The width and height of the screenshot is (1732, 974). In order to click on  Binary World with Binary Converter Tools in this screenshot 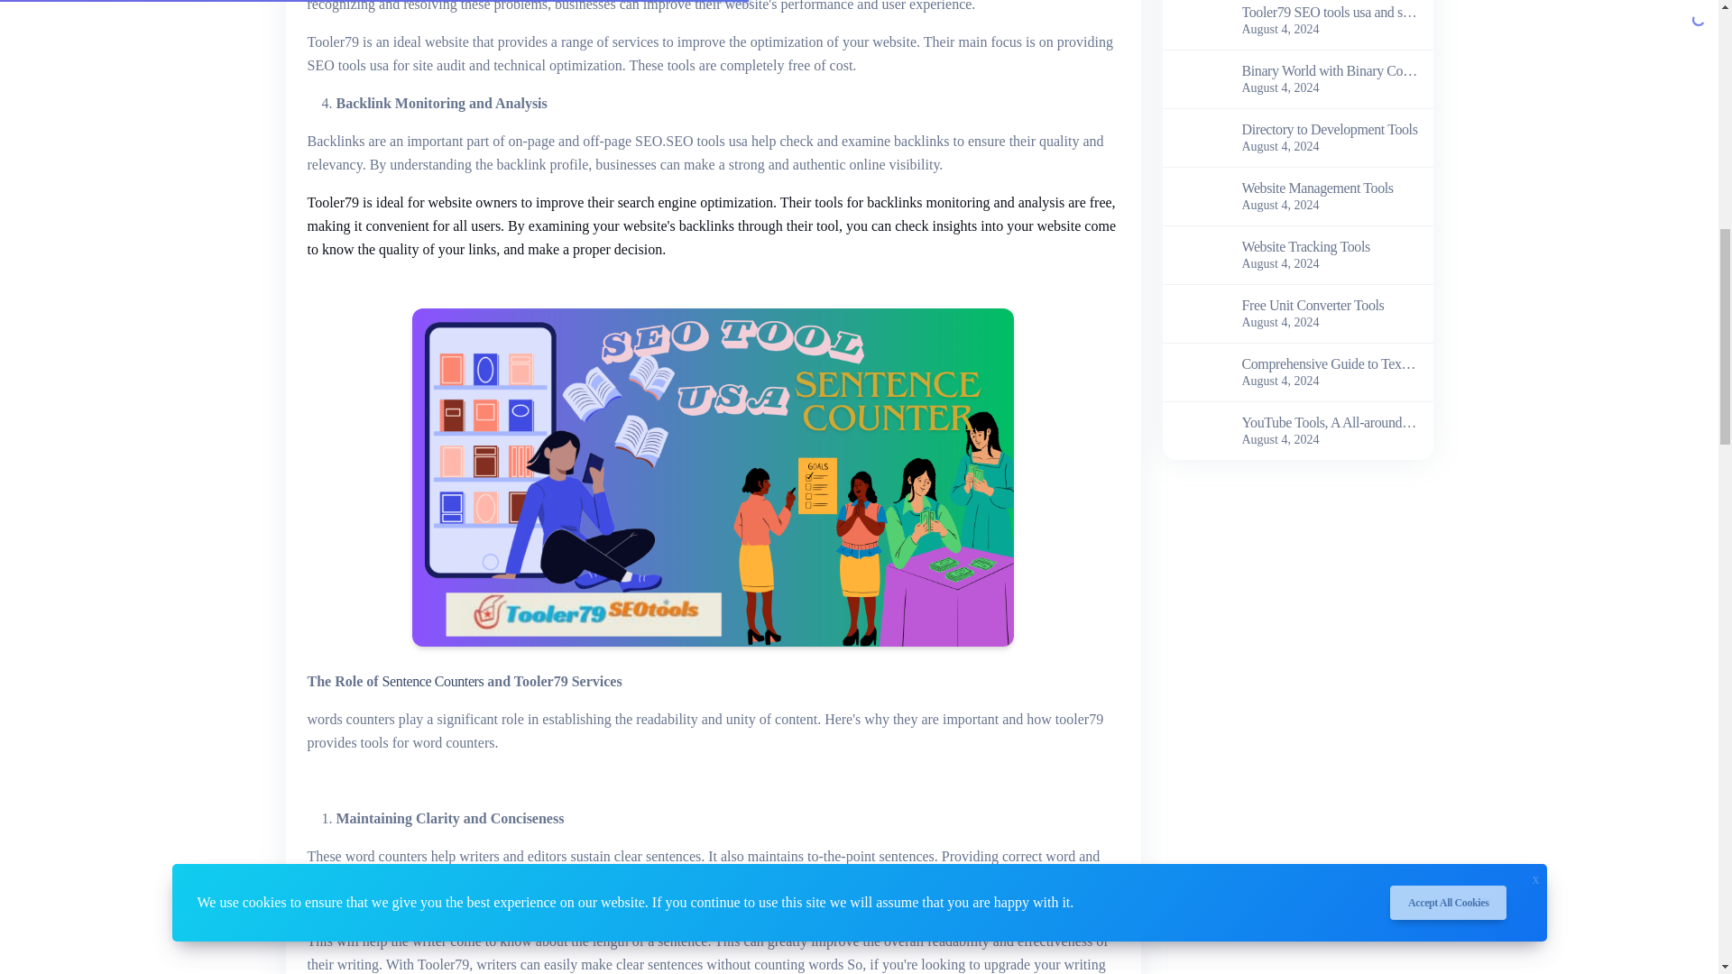, I will do `click(1330, 70)`.